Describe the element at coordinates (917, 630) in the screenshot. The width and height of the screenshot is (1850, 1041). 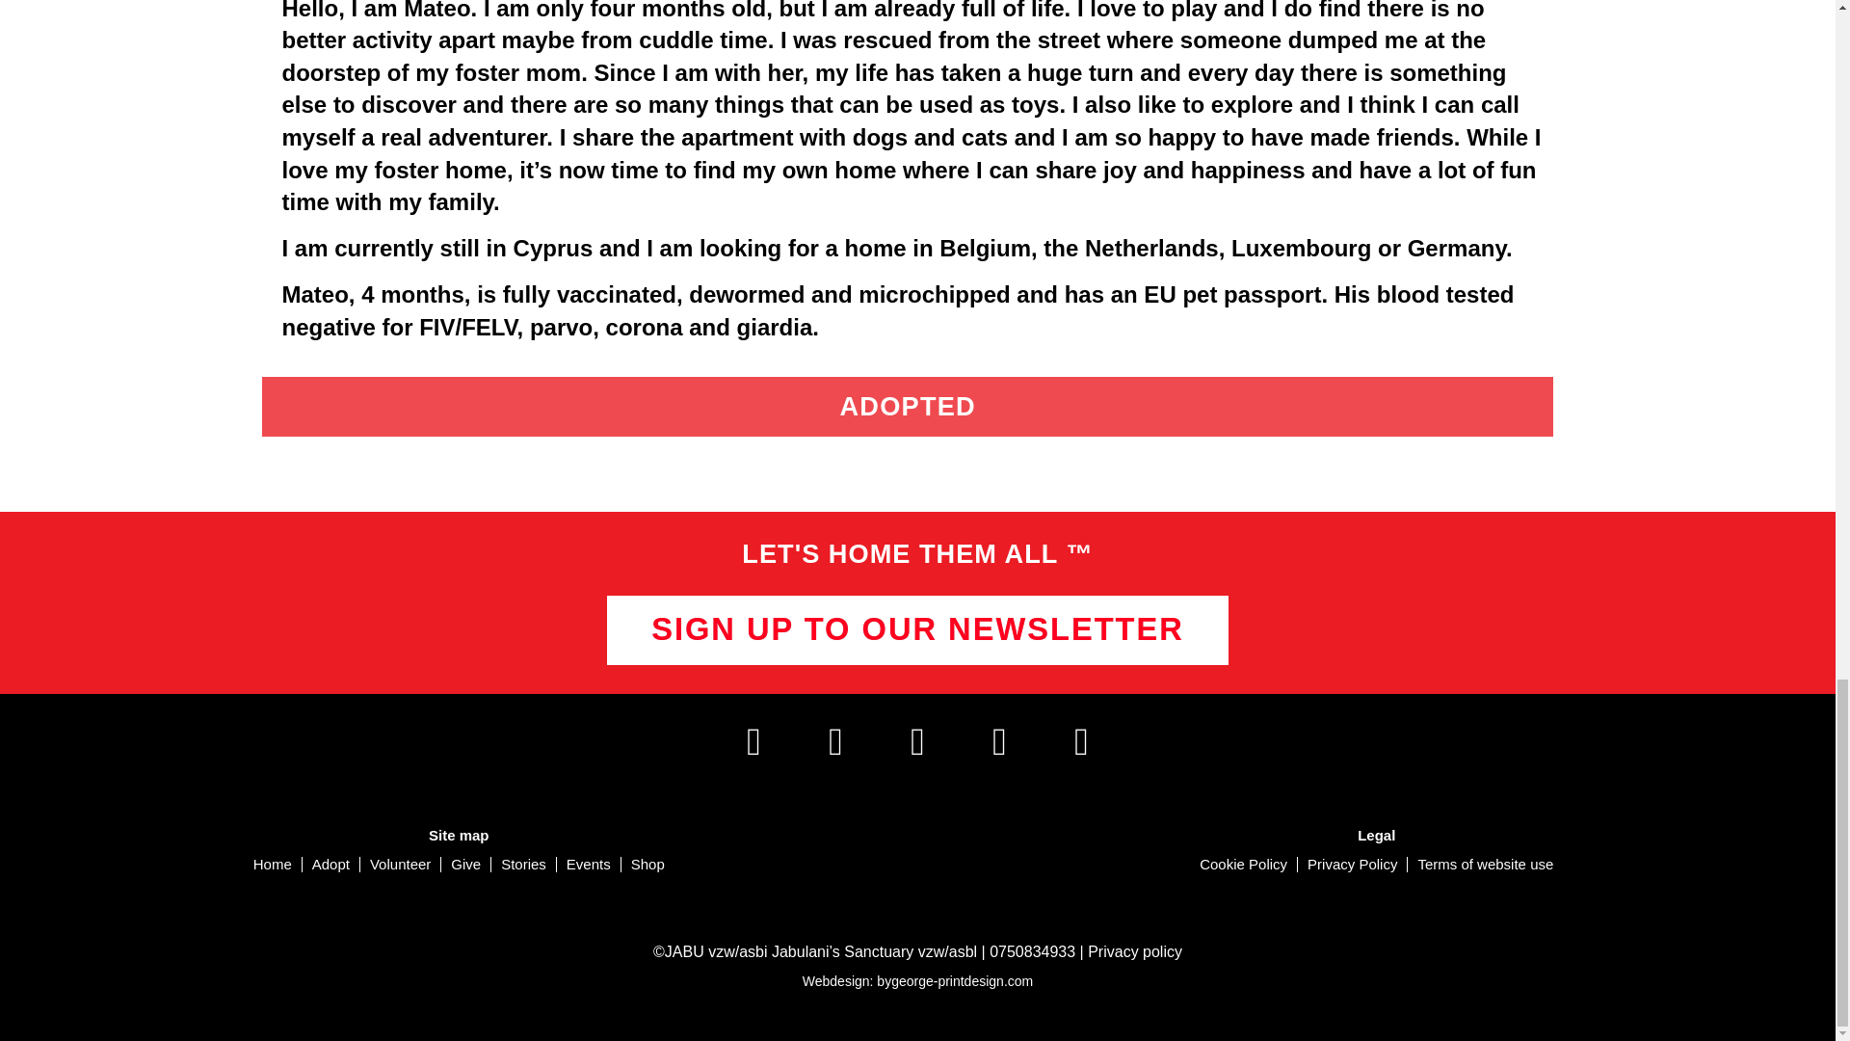
I see `SIGN UP TO OUR NEWSLETTER` at that location.